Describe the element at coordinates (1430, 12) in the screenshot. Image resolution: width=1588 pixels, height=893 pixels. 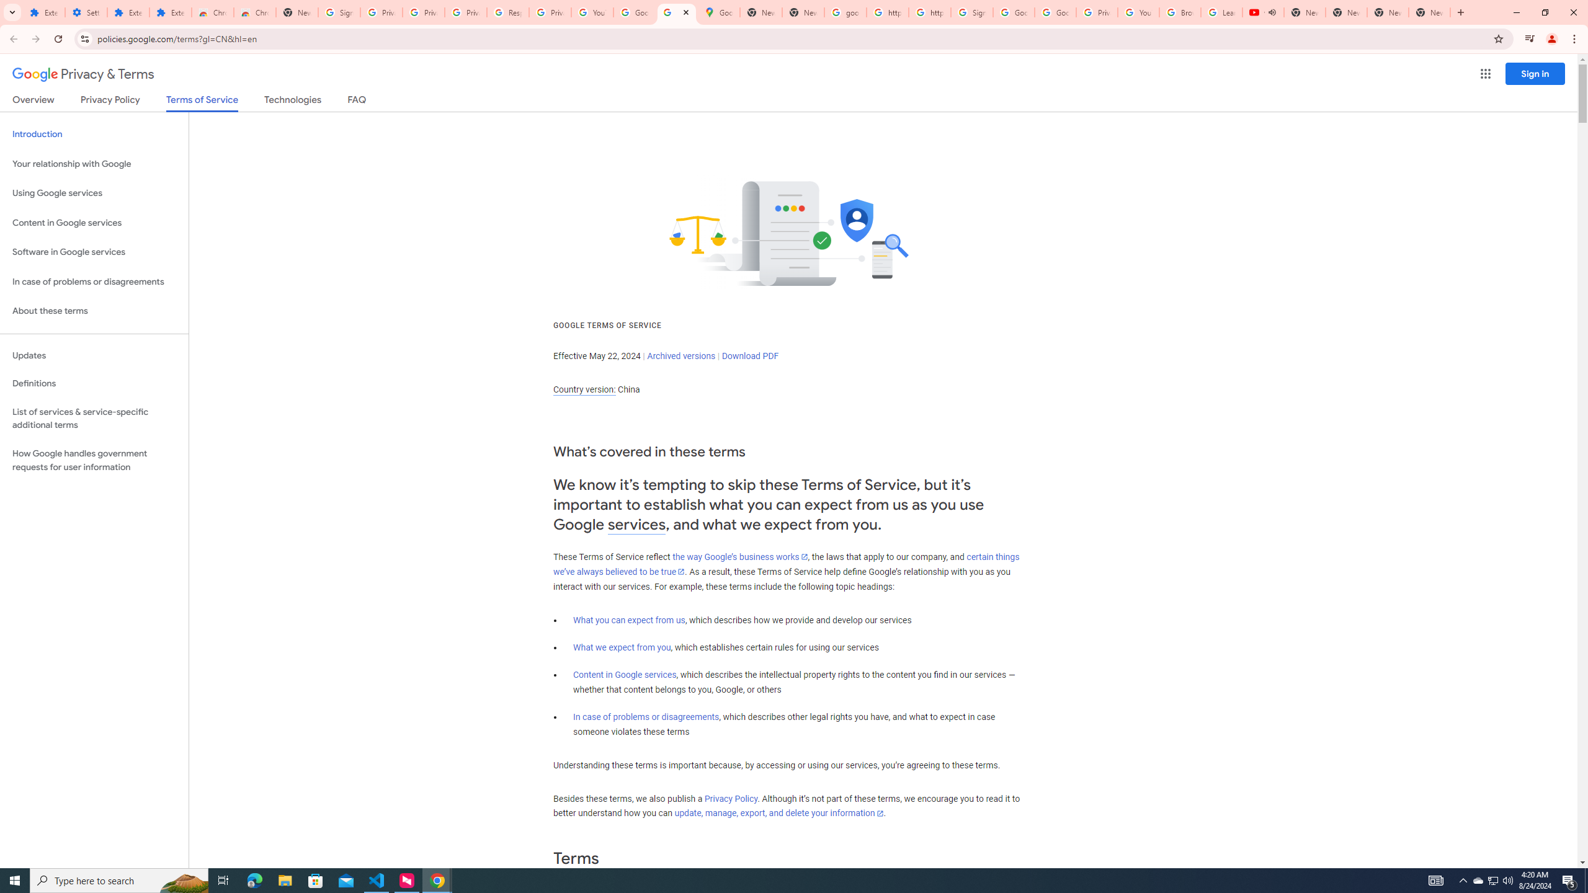
I see `New Tab` at that location.